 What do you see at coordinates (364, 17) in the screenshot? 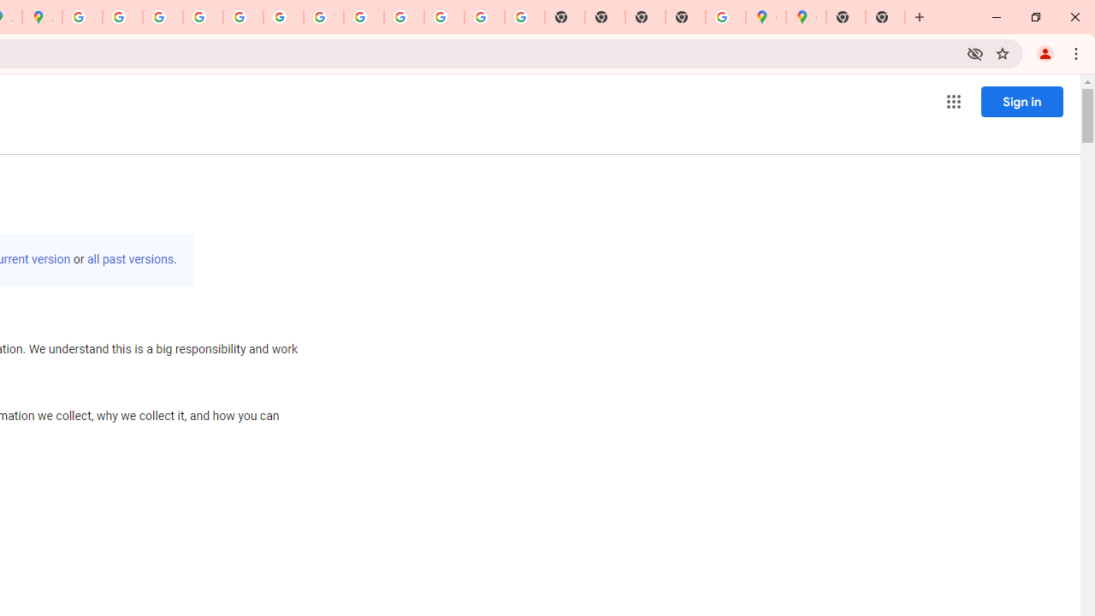
I see `Browse Chrome as a guest - Computer - Google Chrome Help` at bounding box center [364, 17].